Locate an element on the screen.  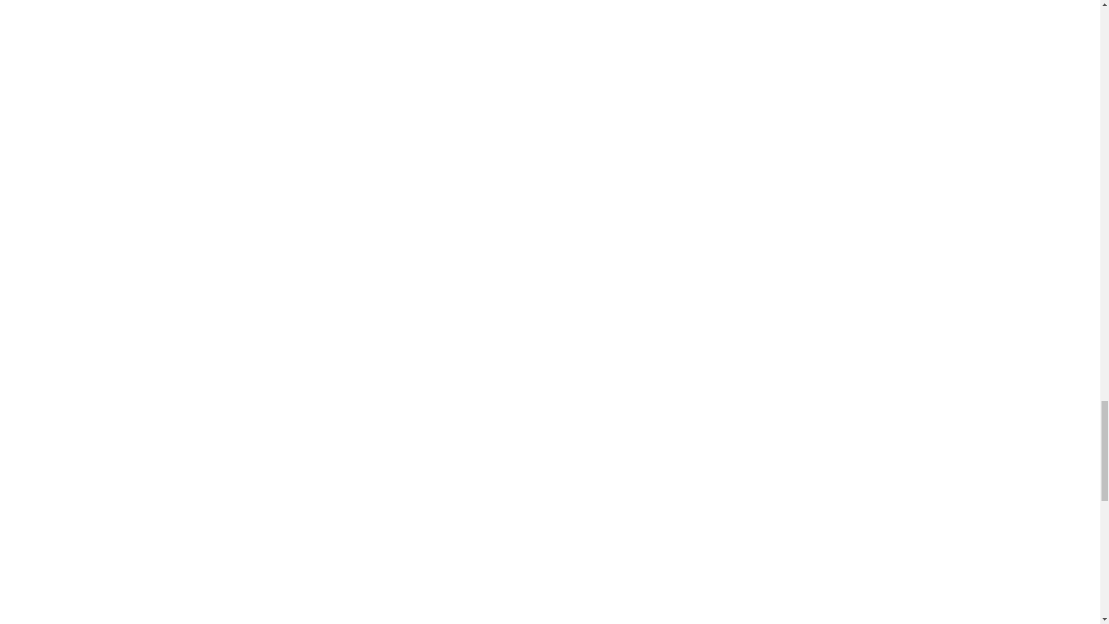
STYLE is located at coordinates (497, 14).